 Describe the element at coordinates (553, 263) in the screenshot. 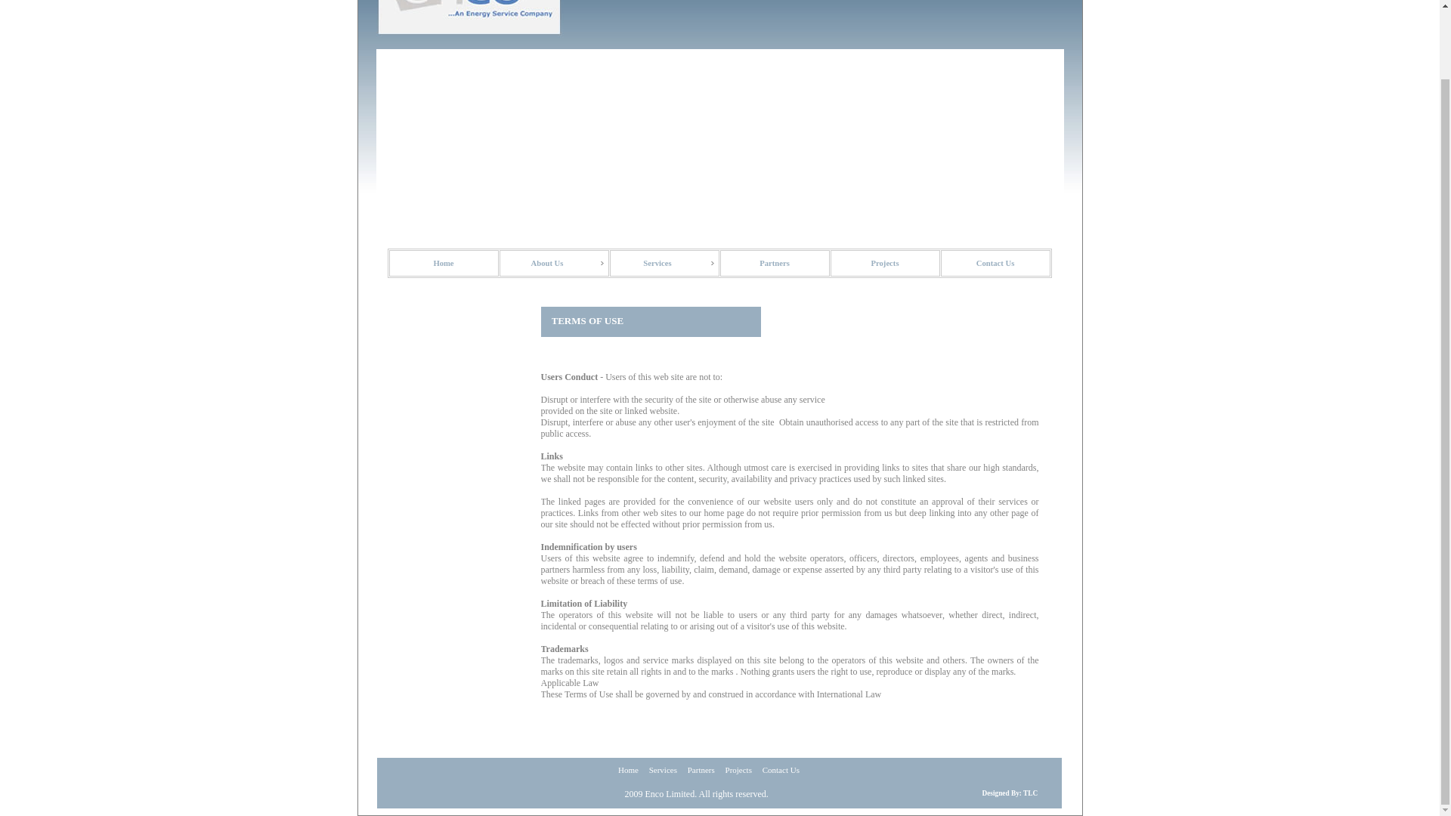

I see `About Us` at that location.